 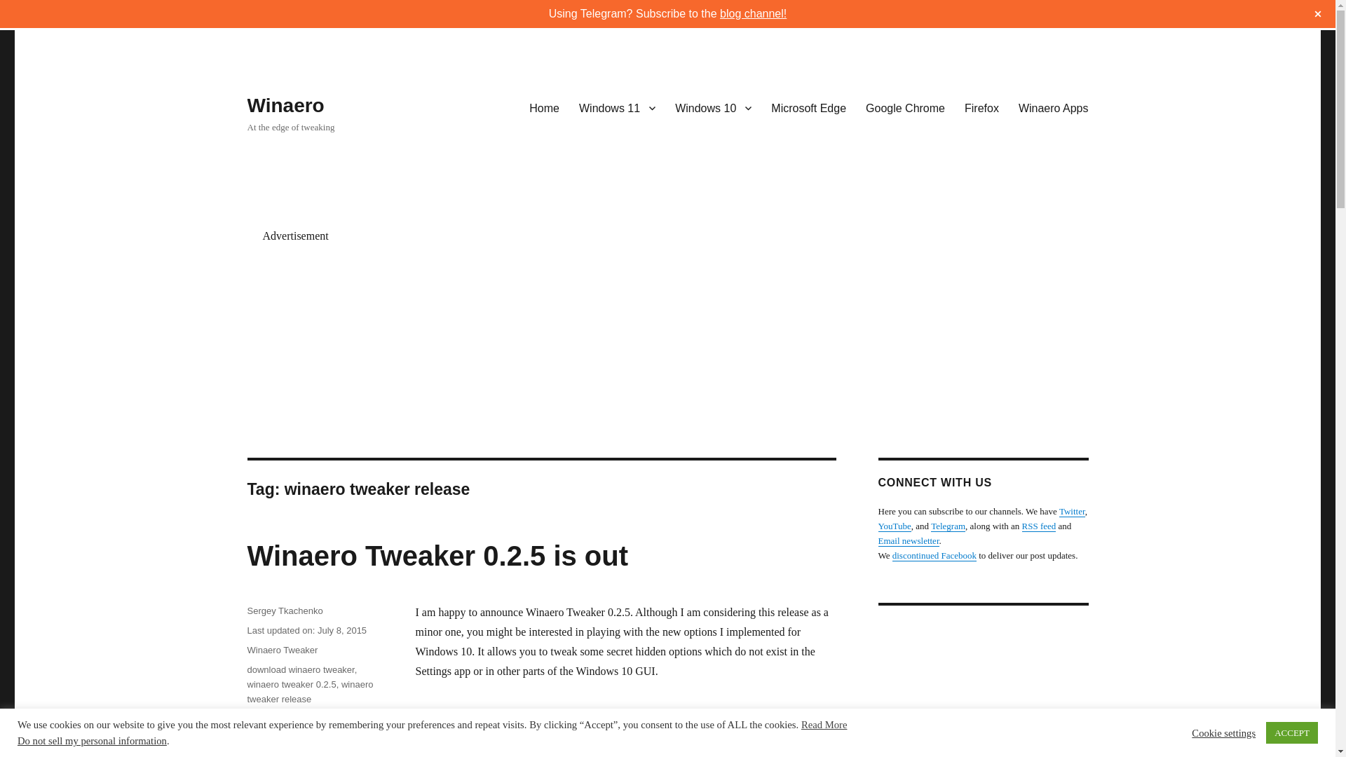 I want to click on Advertisement, so click(x=998, y=688).